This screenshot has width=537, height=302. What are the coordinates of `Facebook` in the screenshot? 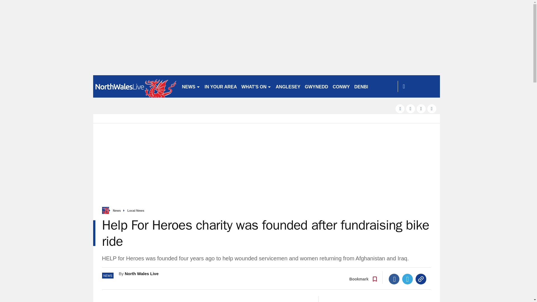 It's located at (394, 279).